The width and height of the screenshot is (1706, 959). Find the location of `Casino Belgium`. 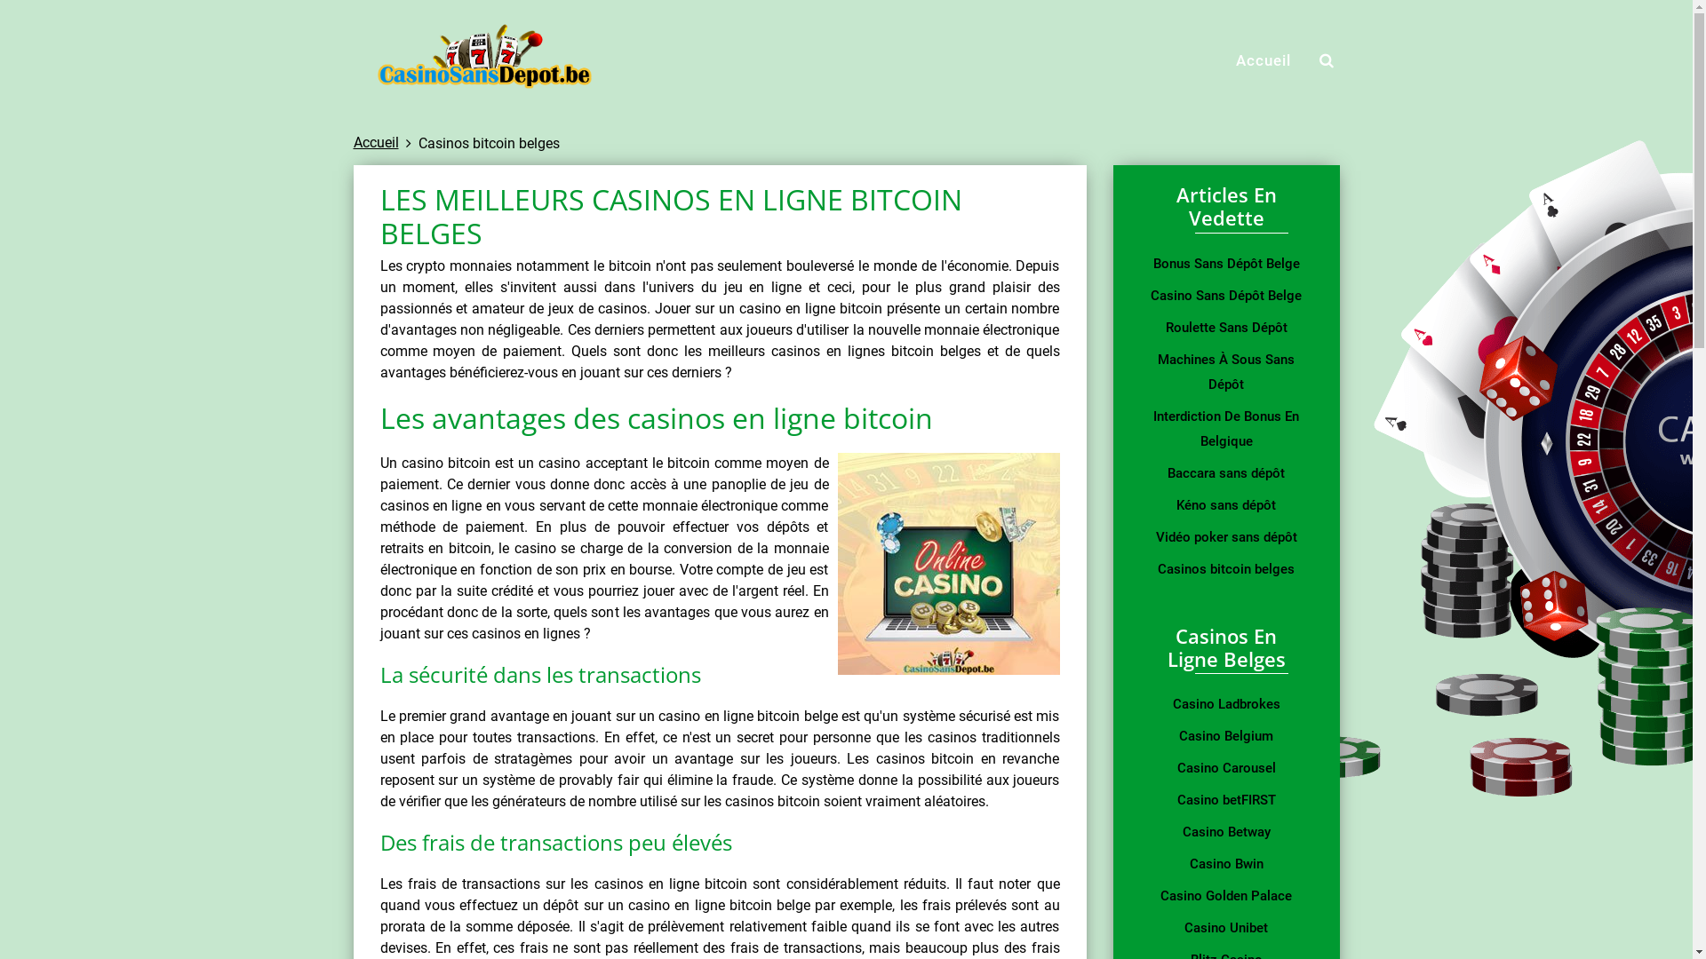

Casino Belgium is located at coordinates (1226, 736).